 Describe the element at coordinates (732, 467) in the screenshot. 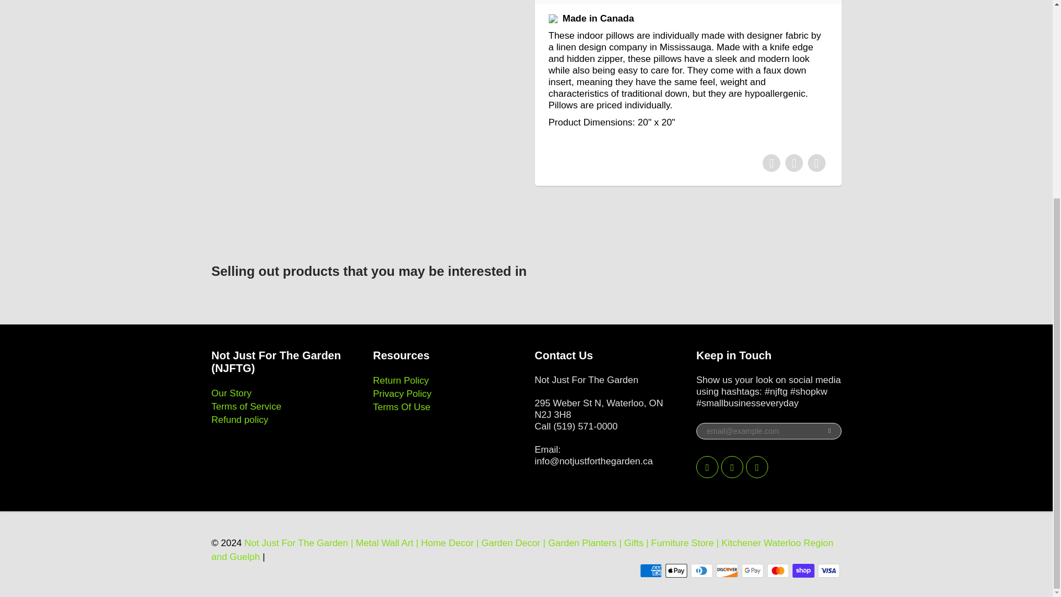

I see `Pinterest` at that location.